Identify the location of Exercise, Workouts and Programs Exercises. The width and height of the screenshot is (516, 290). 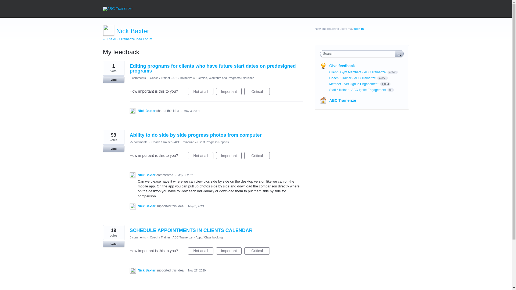
(225, 78).